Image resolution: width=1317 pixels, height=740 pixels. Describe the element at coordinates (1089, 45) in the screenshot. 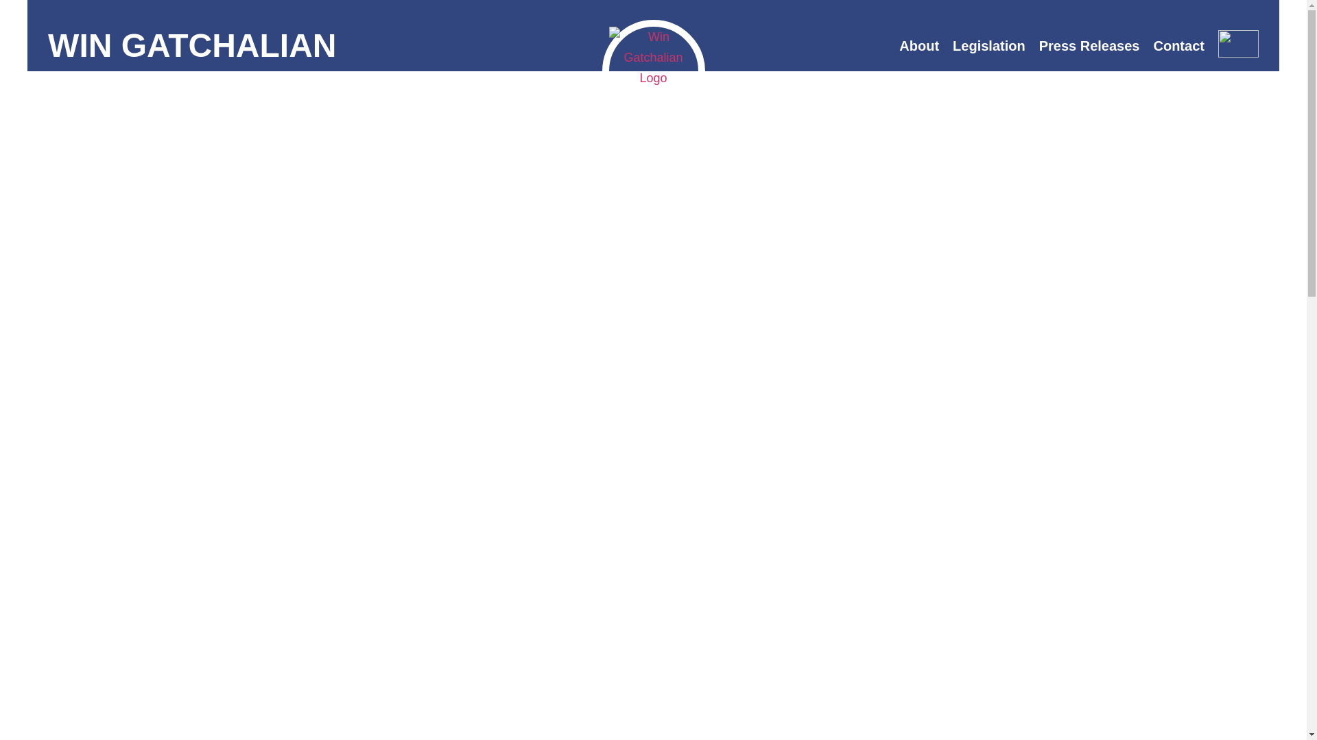

I see `Press Releases` at that location.